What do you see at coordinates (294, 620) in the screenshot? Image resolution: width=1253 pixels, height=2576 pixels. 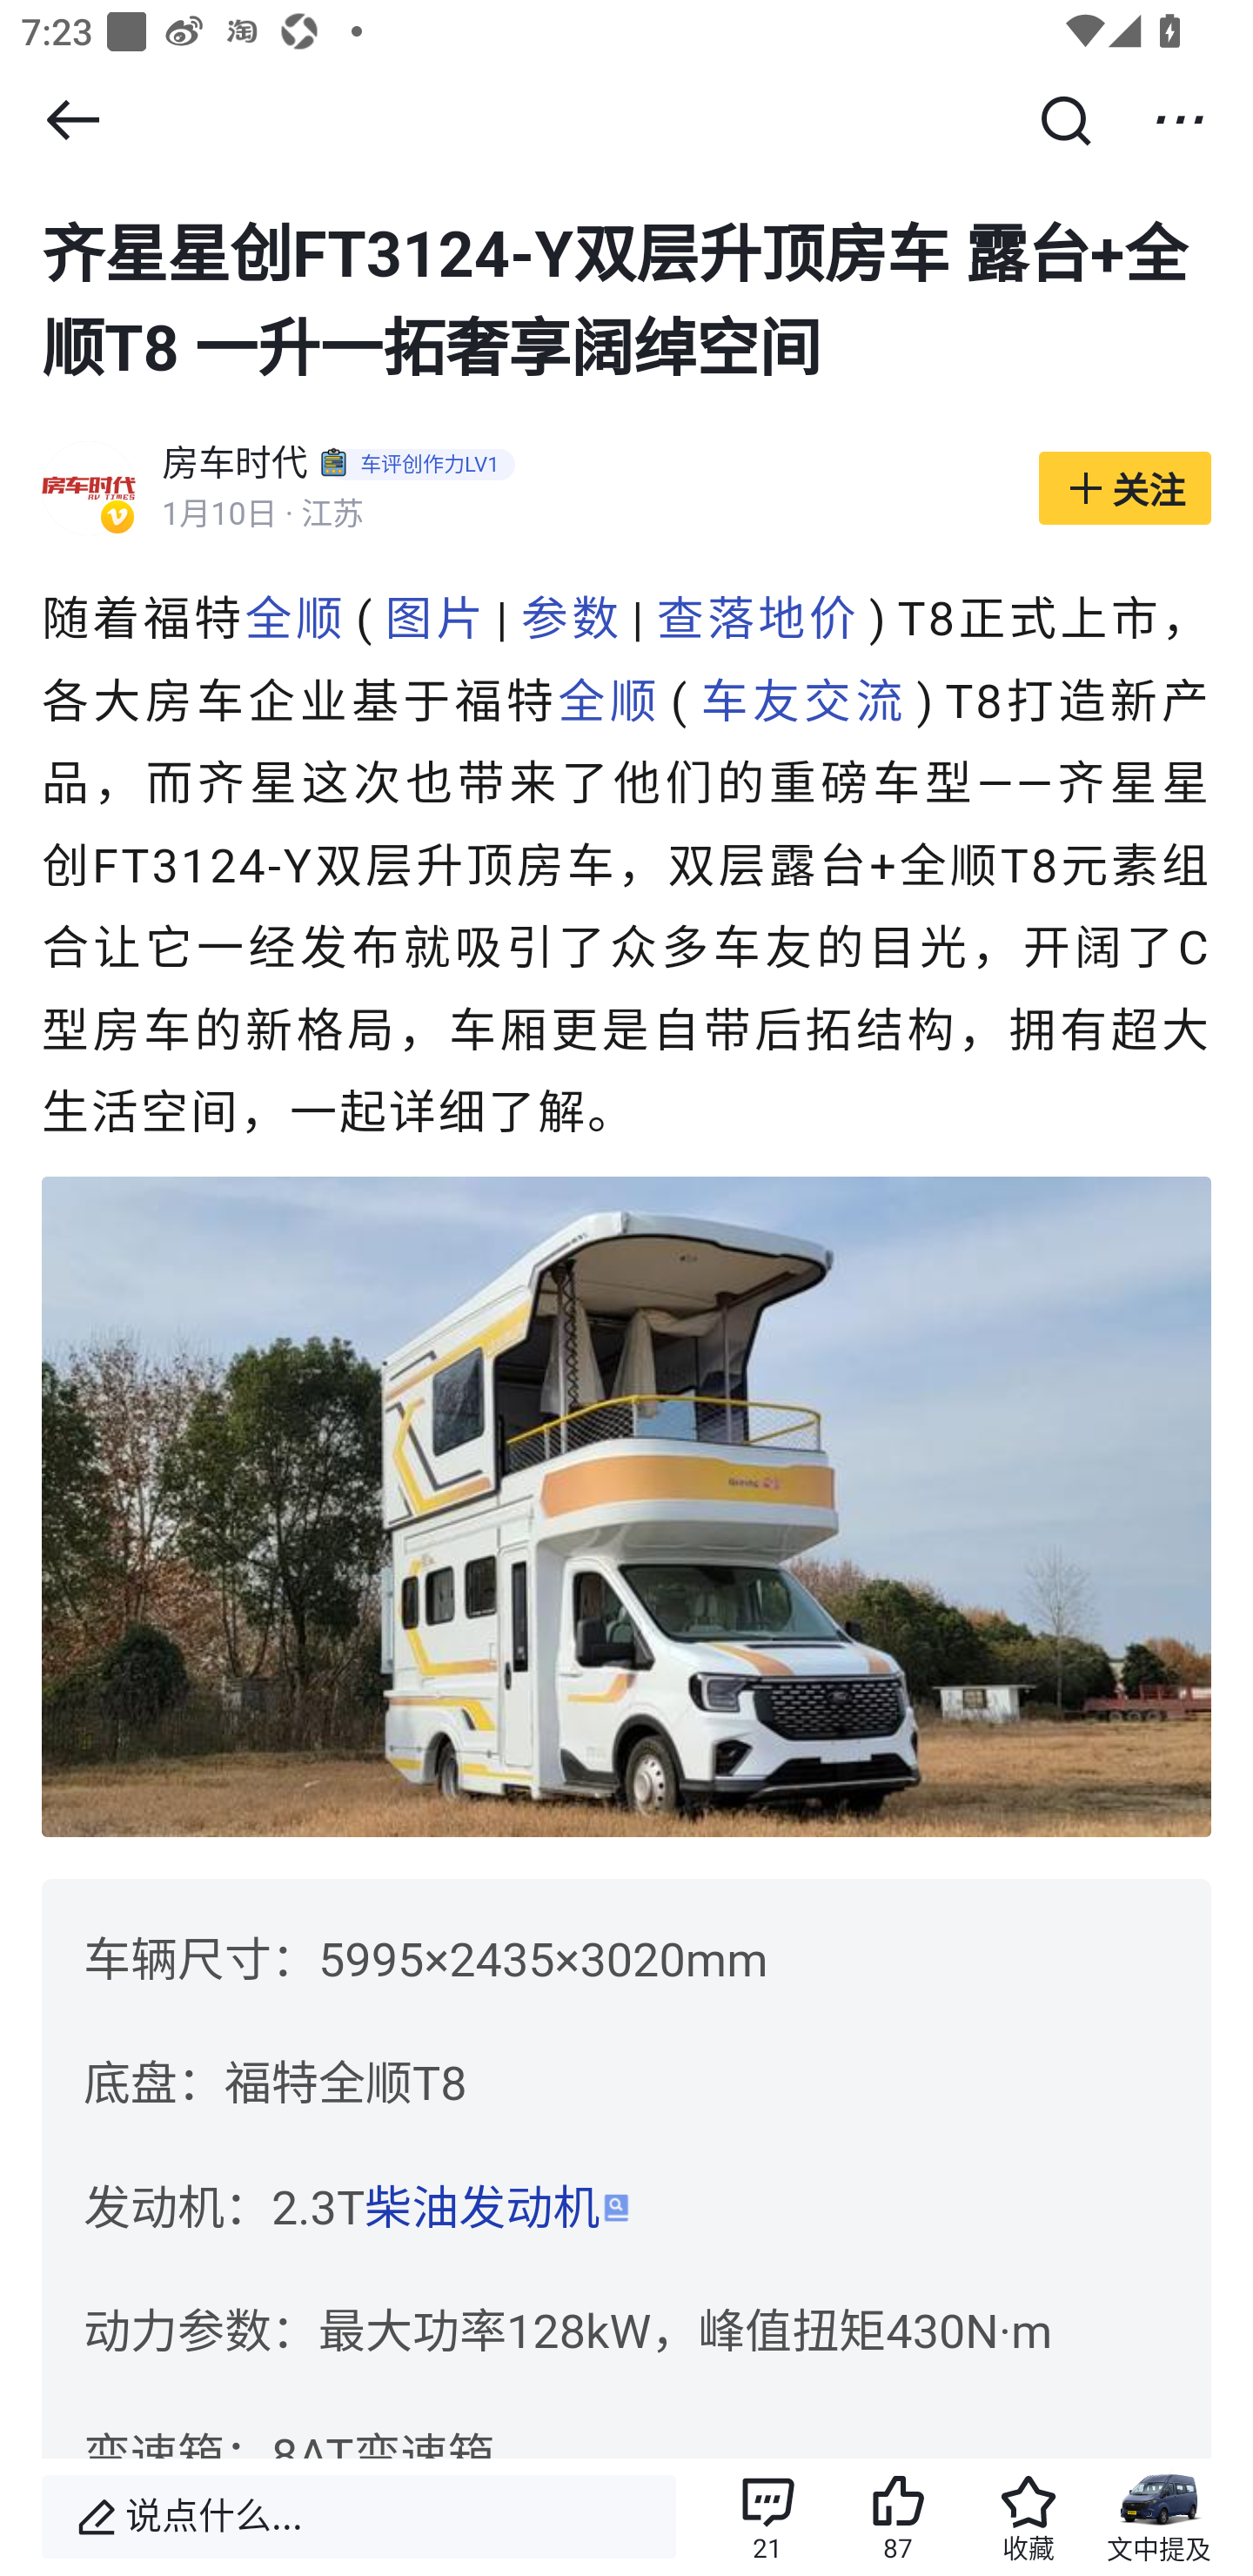 I see `全顺` at bounding box center [294, 620].